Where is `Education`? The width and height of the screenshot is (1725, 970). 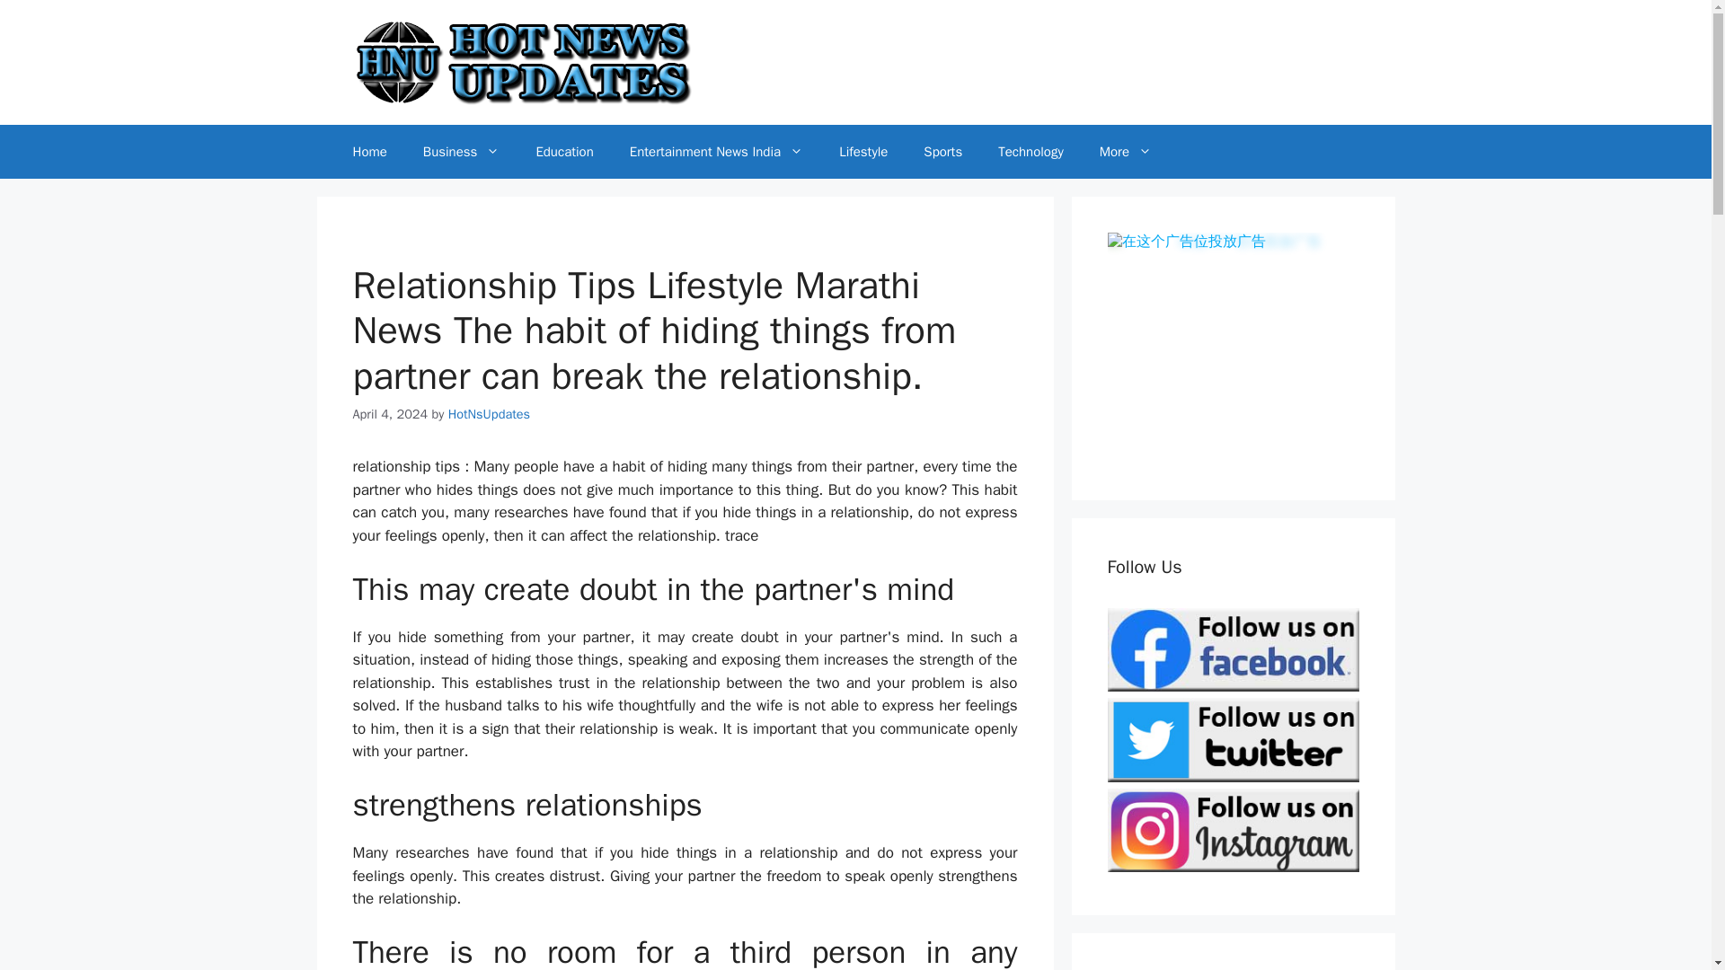 Education is located at coordinates (564, 151).